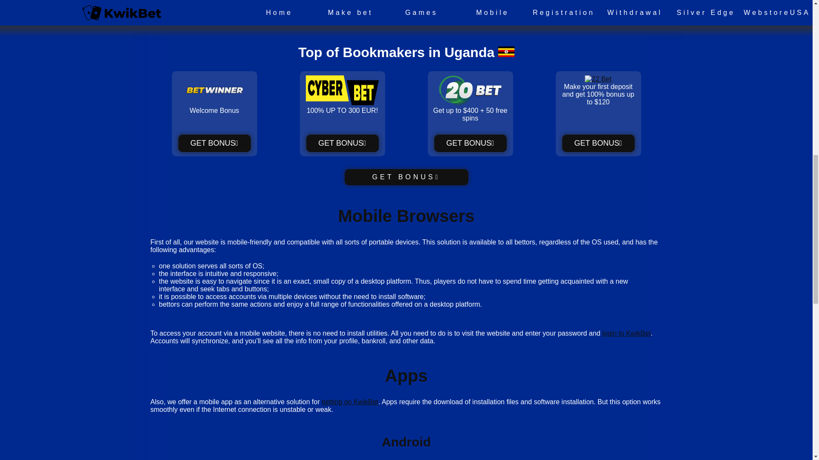 Image resolution: width=819 pixels, height=460 pixels. Describe the element at coordinates (214, 103) in the screenshot. I see `Betwinner` at that location.